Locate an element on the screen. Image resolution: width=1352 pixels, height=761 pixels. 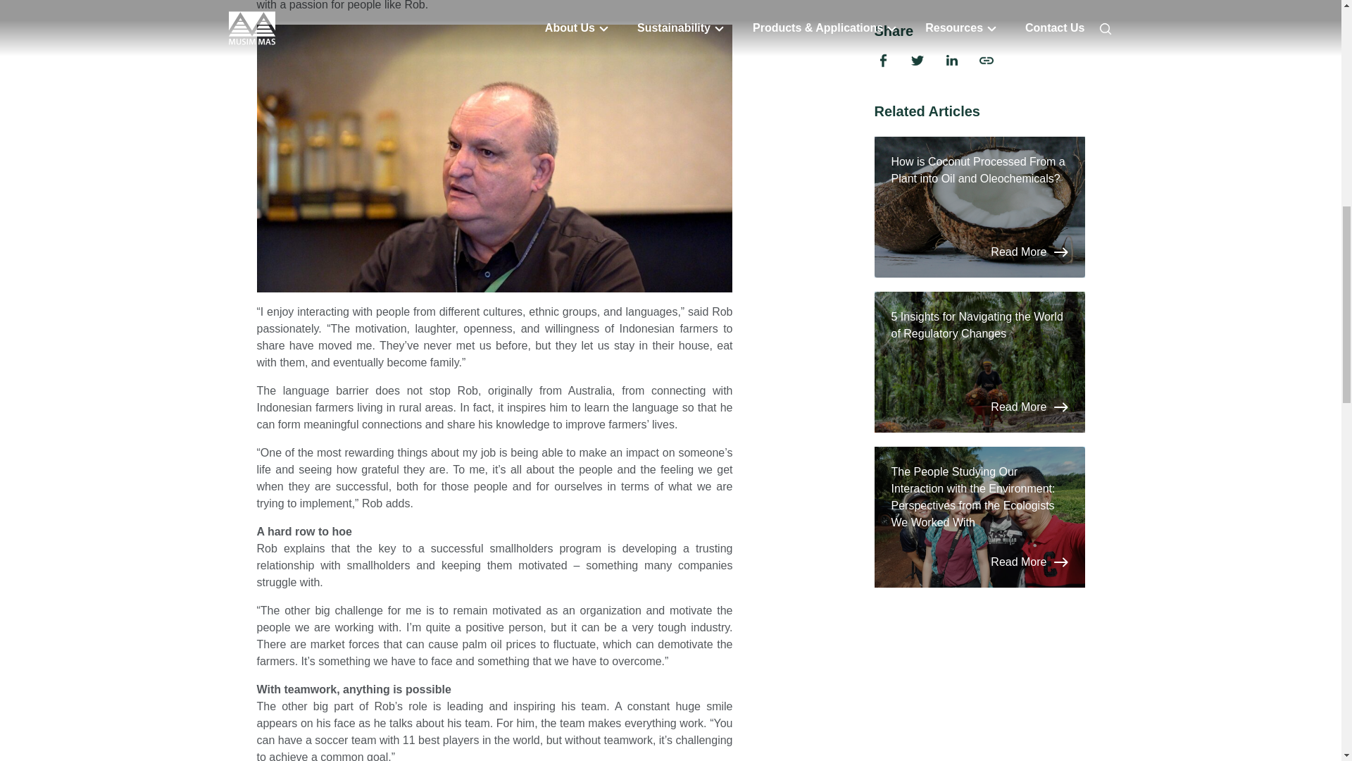
5 Insights for Navigating the World of Regulatory Changes is located at coordinates (980, 189).